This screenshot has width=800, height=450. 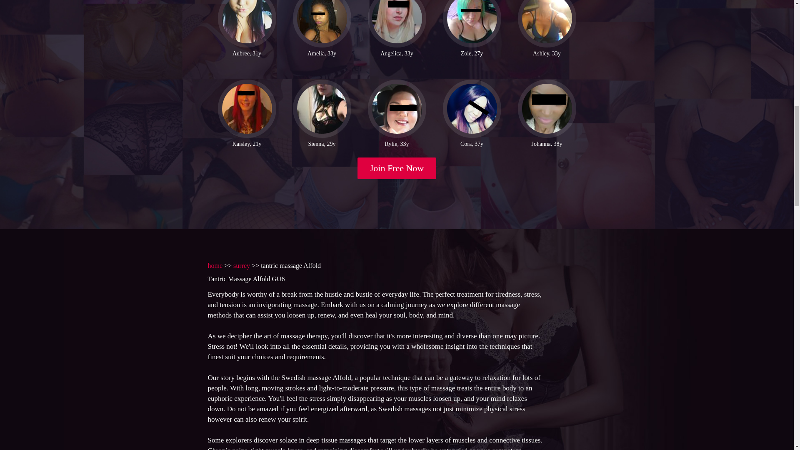 I want to click on home, so click(x=215, y=265).